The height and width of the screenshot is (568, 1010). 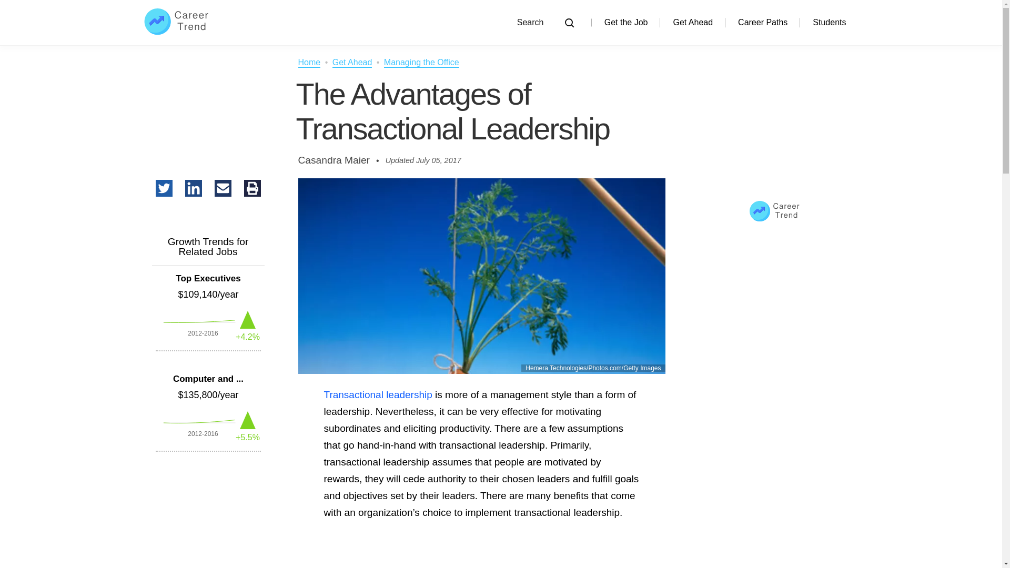 What do you see at coordinates (692, 22) in the screenshot?
I see `Get Ahead` at bounding box center [692, 22].